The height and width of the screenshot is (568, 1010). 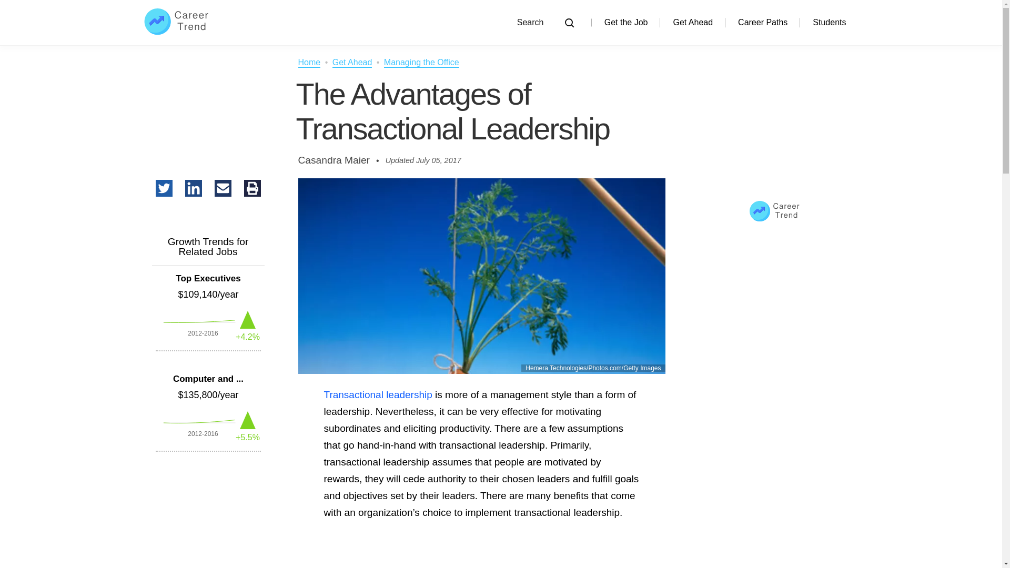 What do you see at coordinates (692, 22) in the screenshot?
I see `Get Ahead` at bounding box center [692, 22].